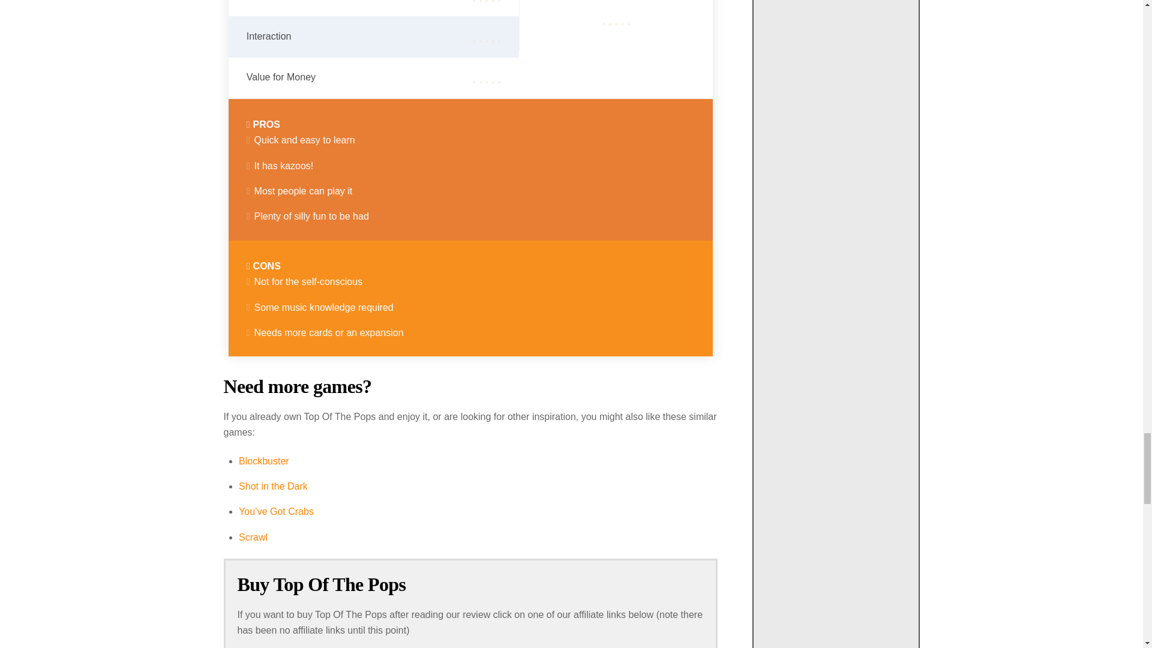  I want to click on Shot in the Dark, so click(272, 486).